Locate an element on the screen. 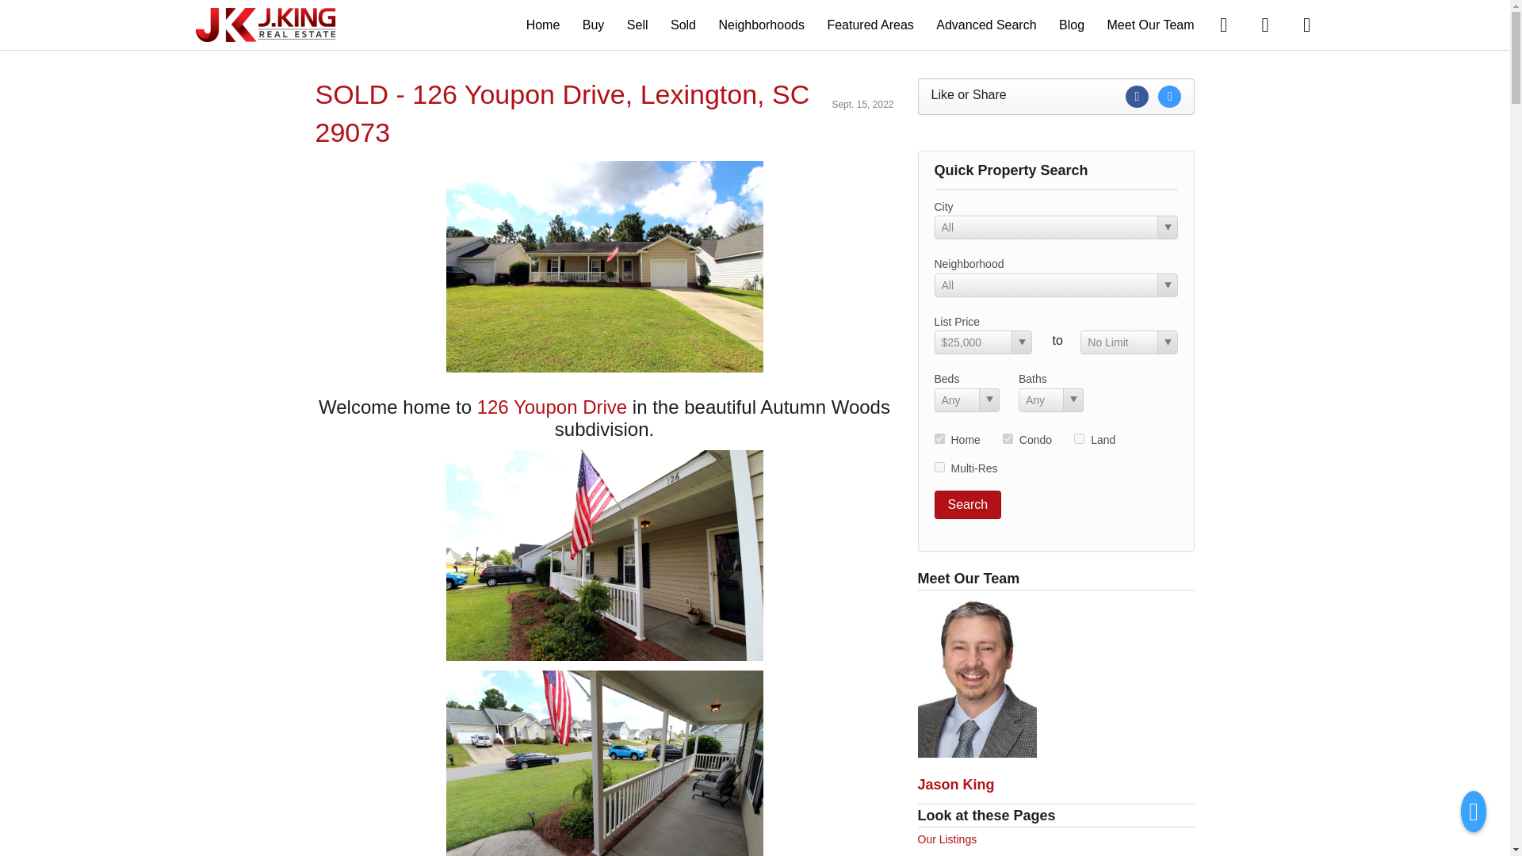 This screenshot has width=1522, height=856. 126 Youpon Drive is located at coordinates (552, 407).